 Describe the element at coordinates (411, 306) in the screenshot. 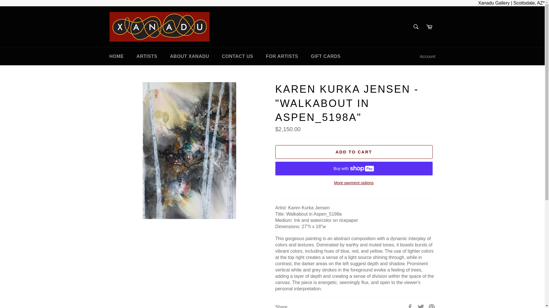

I see `Share on Facebook` at that location.